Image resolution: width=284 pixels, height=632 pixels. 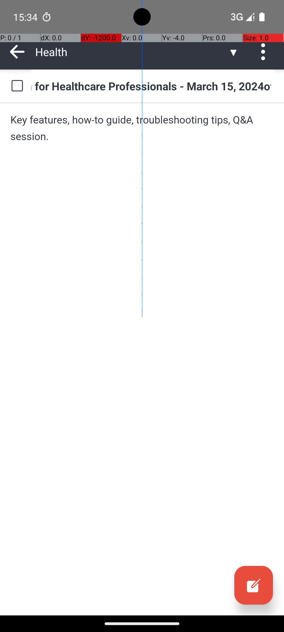 What do you see at coordinates (153, 86) in the screenshot?
I see `Training Session - New SNew Software Training Session for Healthcare Professionals - March 15, 2024oftware - March 7, 2024` at bounding box center [153, 86].